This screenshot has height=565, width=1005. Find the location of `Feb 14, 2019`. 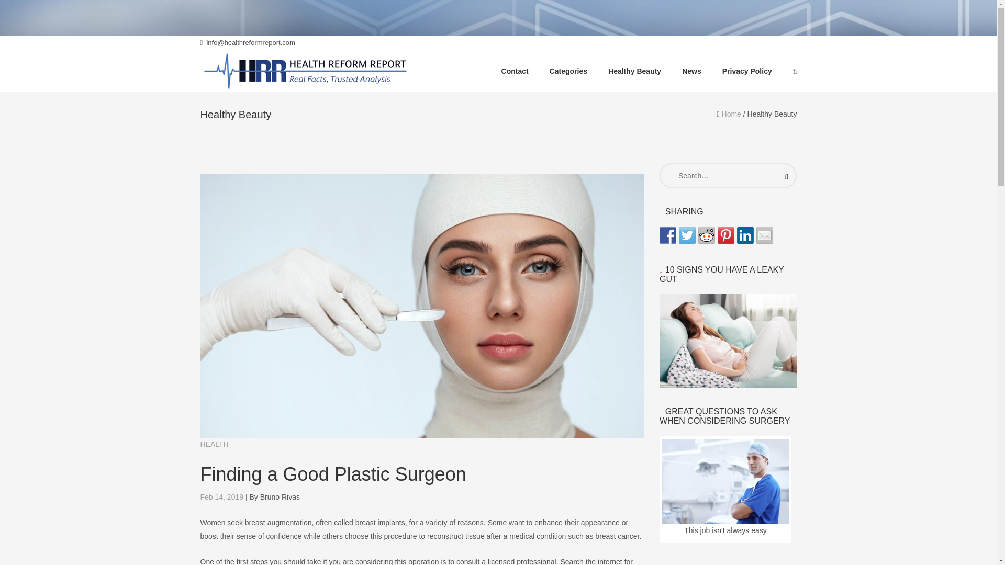

Feb 14, 2019 is located at coordinates (221, 496).